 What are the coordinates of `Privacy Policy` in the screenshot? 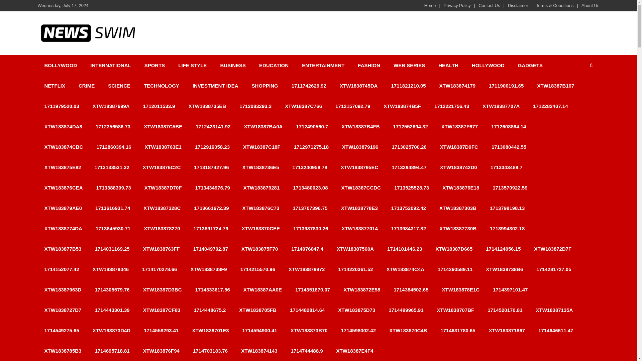 It's located at (457, 5).